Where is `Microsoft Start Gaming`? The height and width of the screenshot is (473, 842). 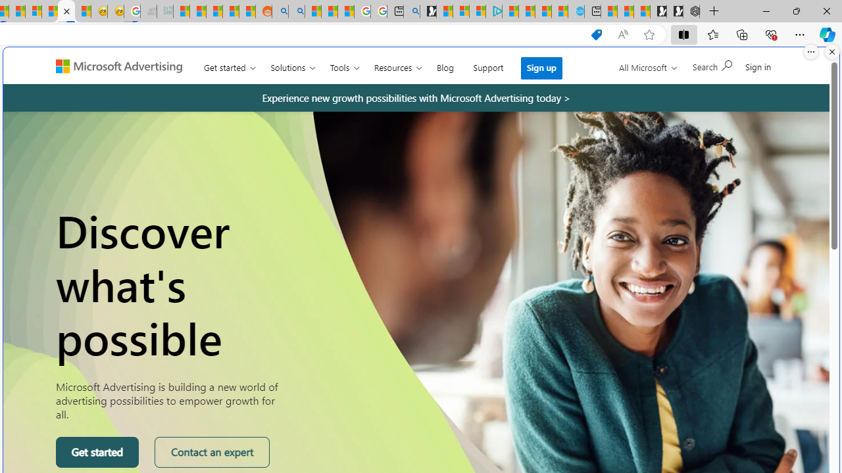 Microsoft Start Gaming is located at coordinates (428, 12).